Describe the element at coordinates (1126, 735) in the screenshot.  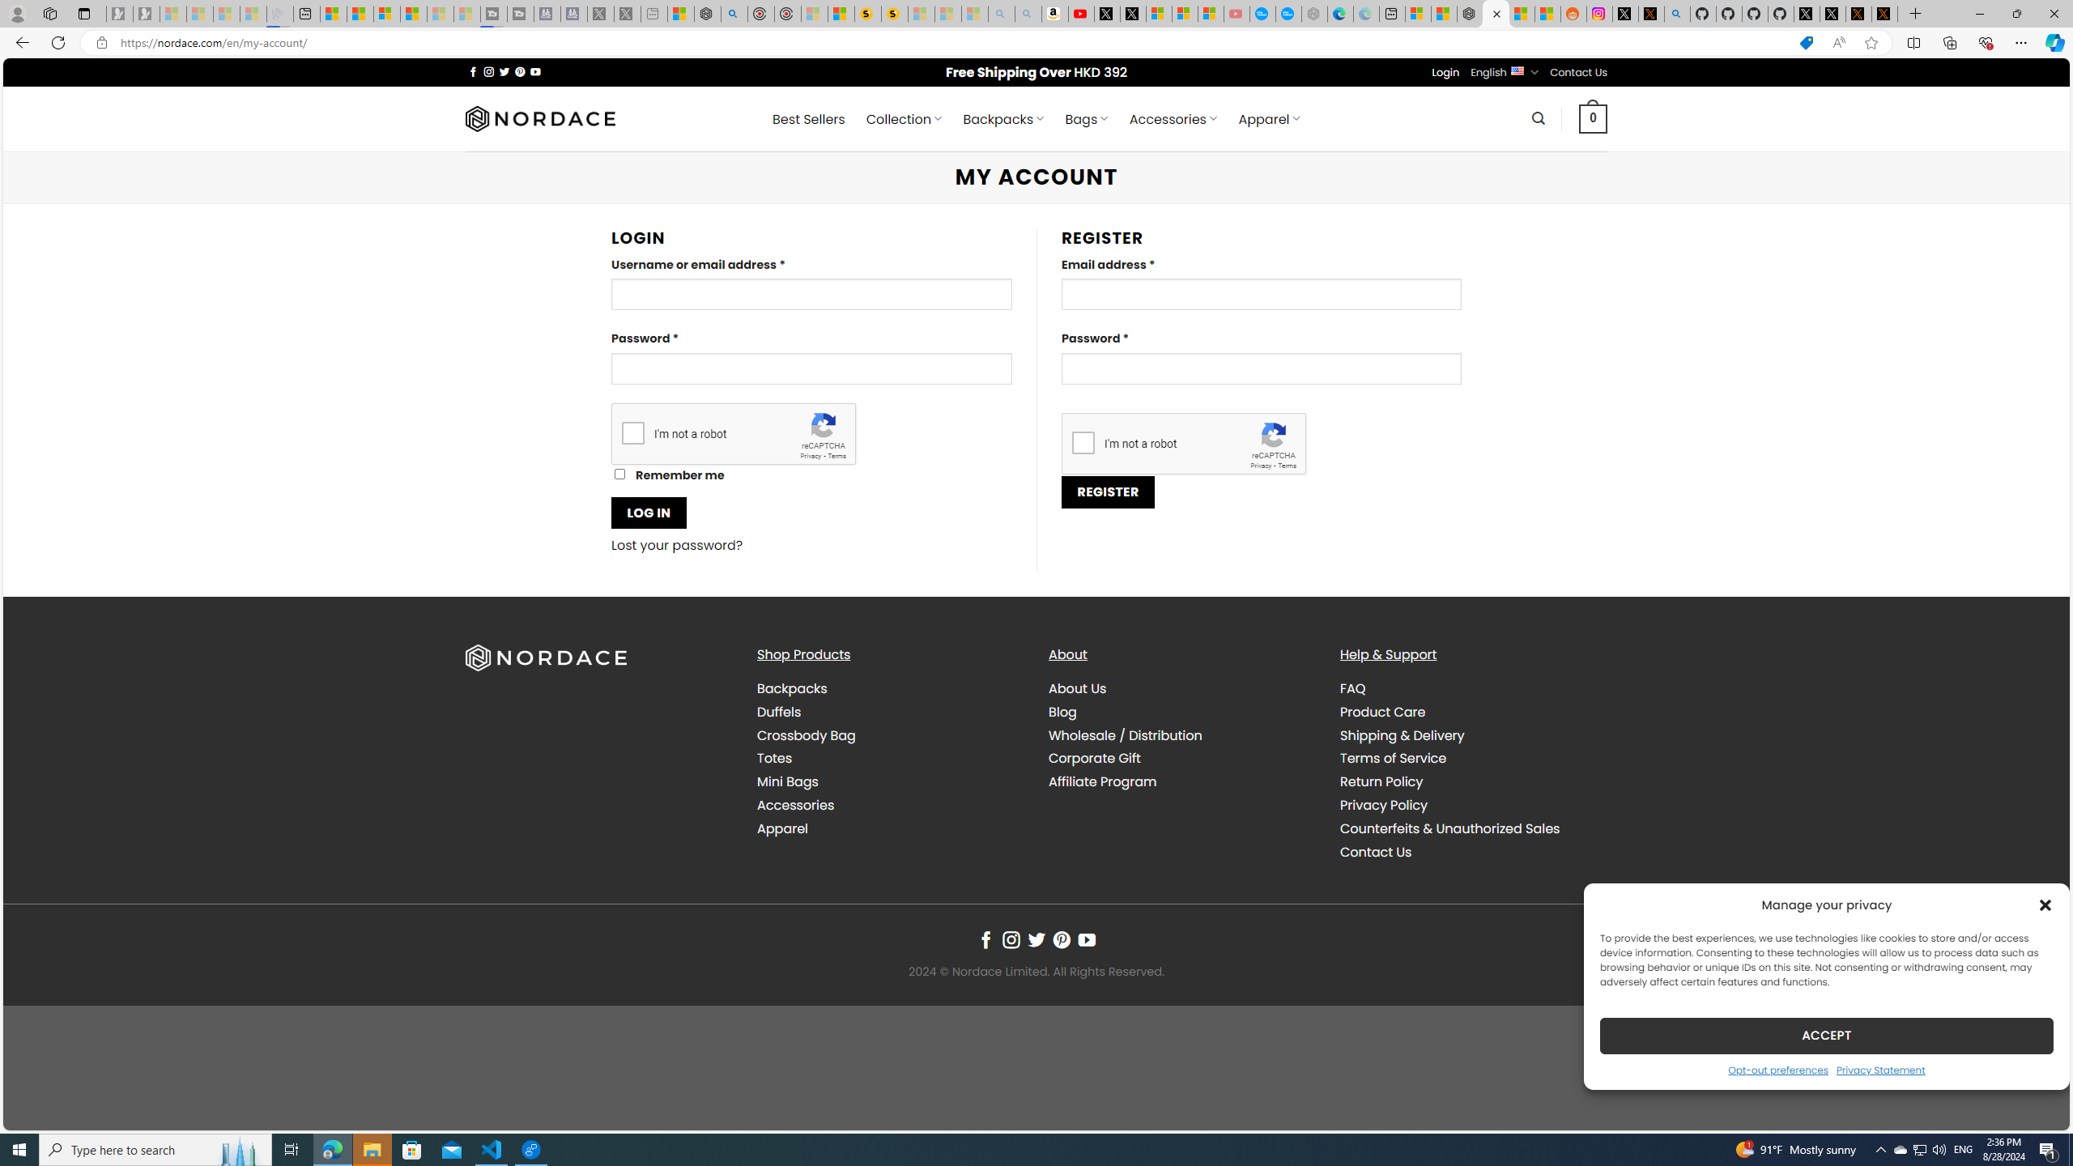
I see `Wholesale / Distribution` at that location.